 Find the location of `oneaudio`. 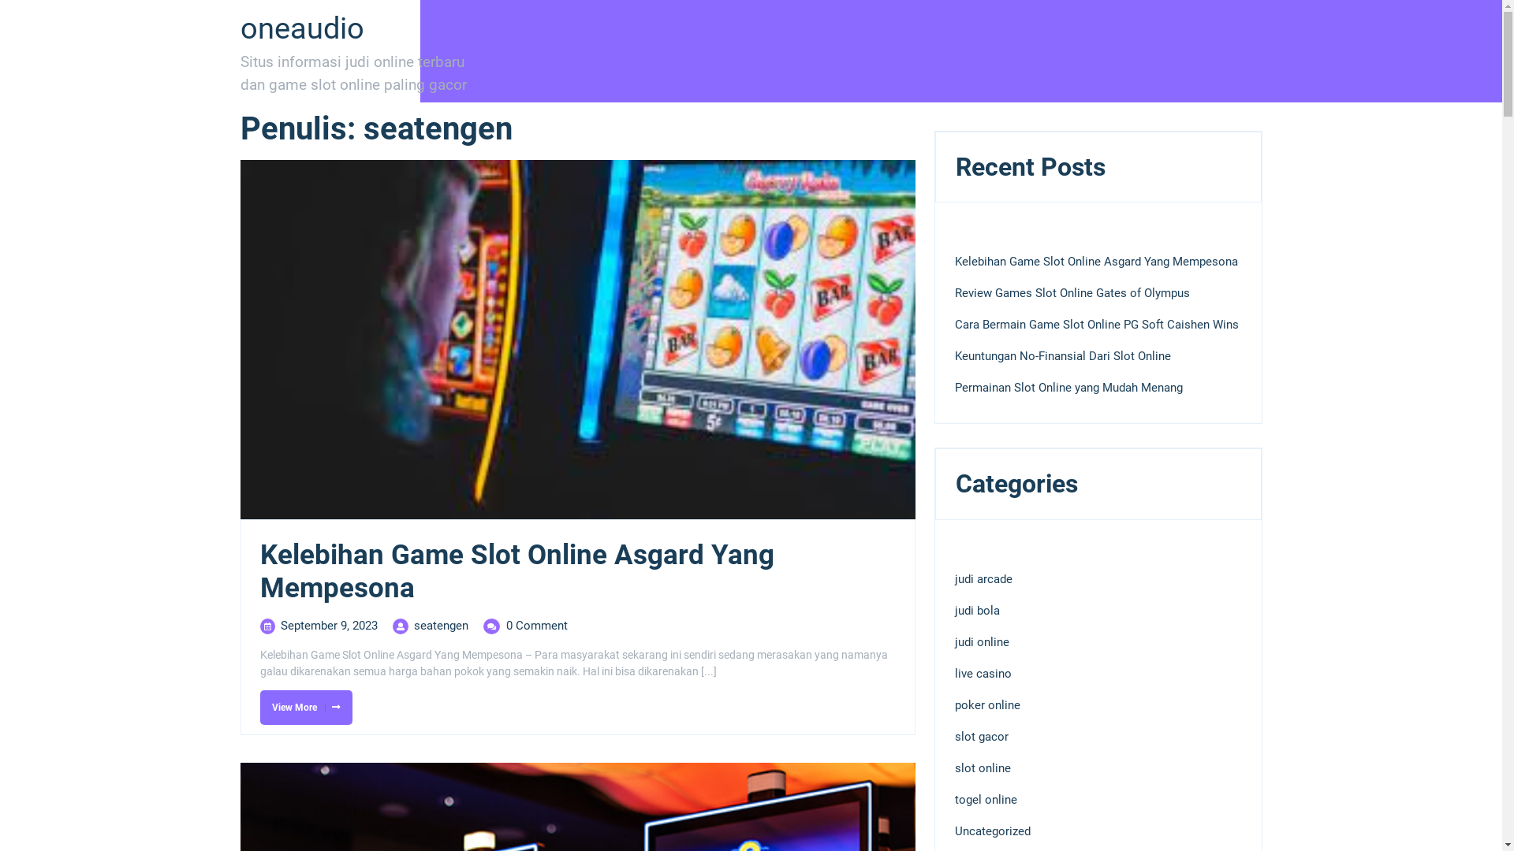

oneaudio is located at coordinates (301, 28).